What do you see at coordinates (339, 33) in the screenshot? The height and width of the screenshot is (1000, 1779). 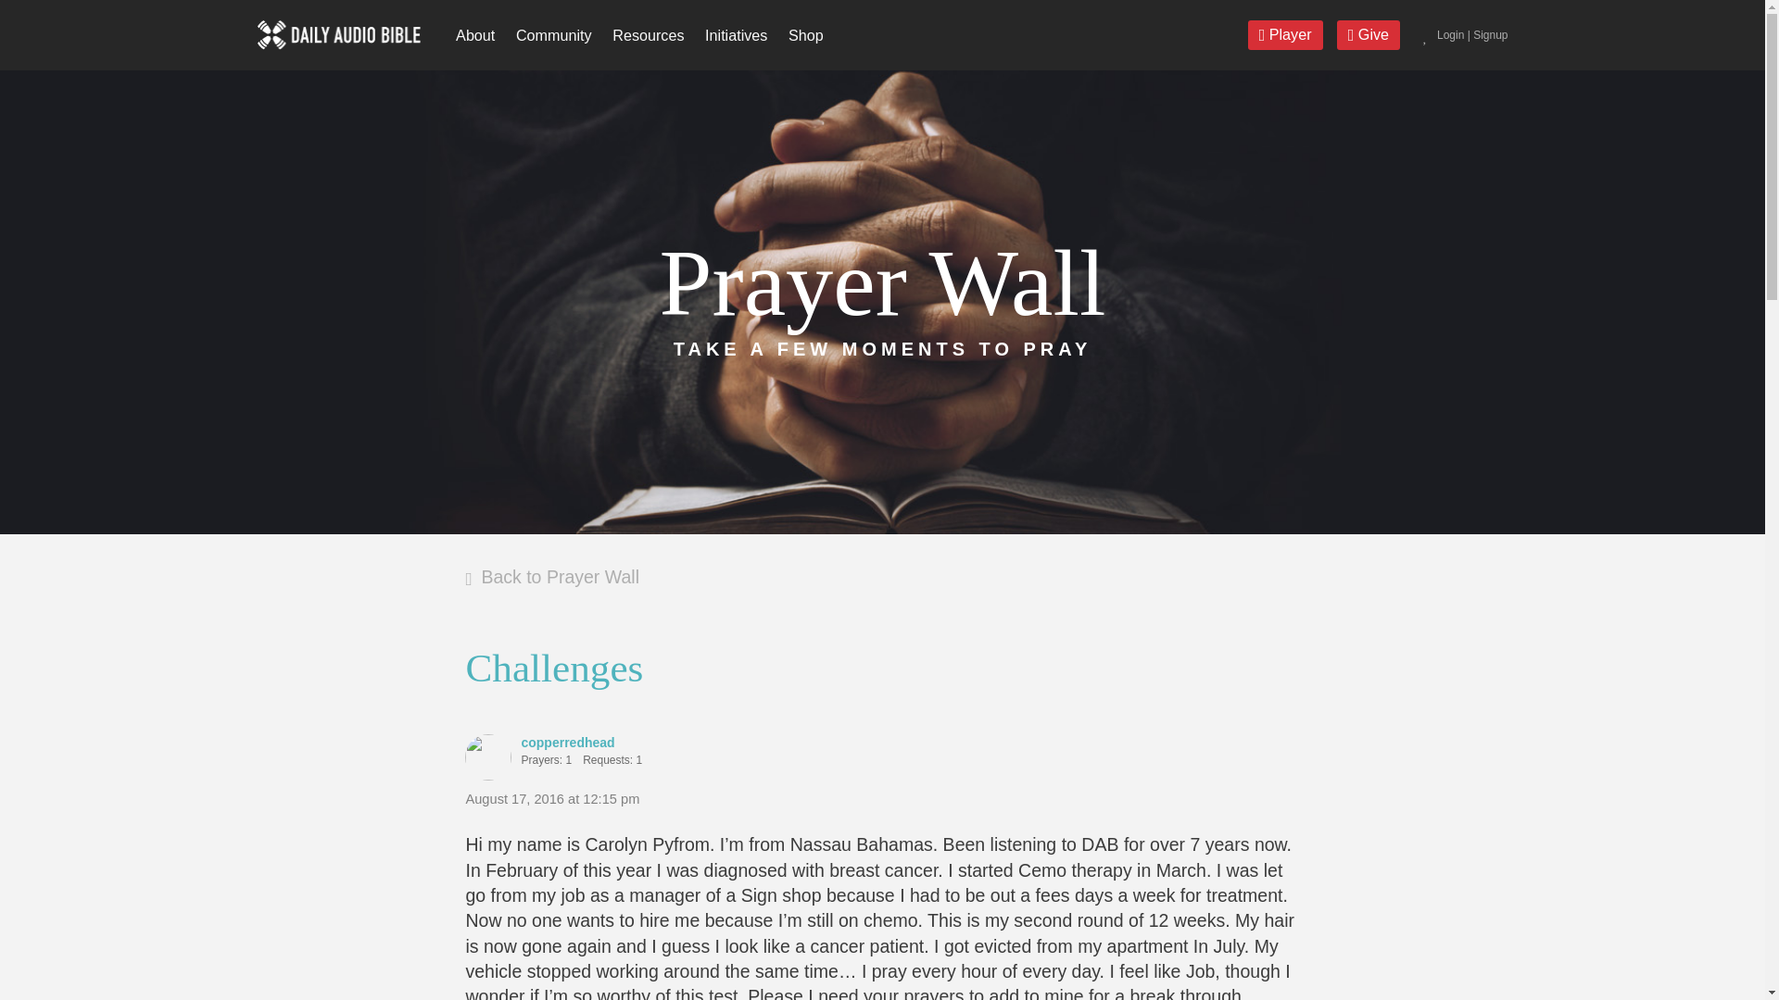 I see `Daily Audio Bible` at bounding box center [339, 33].